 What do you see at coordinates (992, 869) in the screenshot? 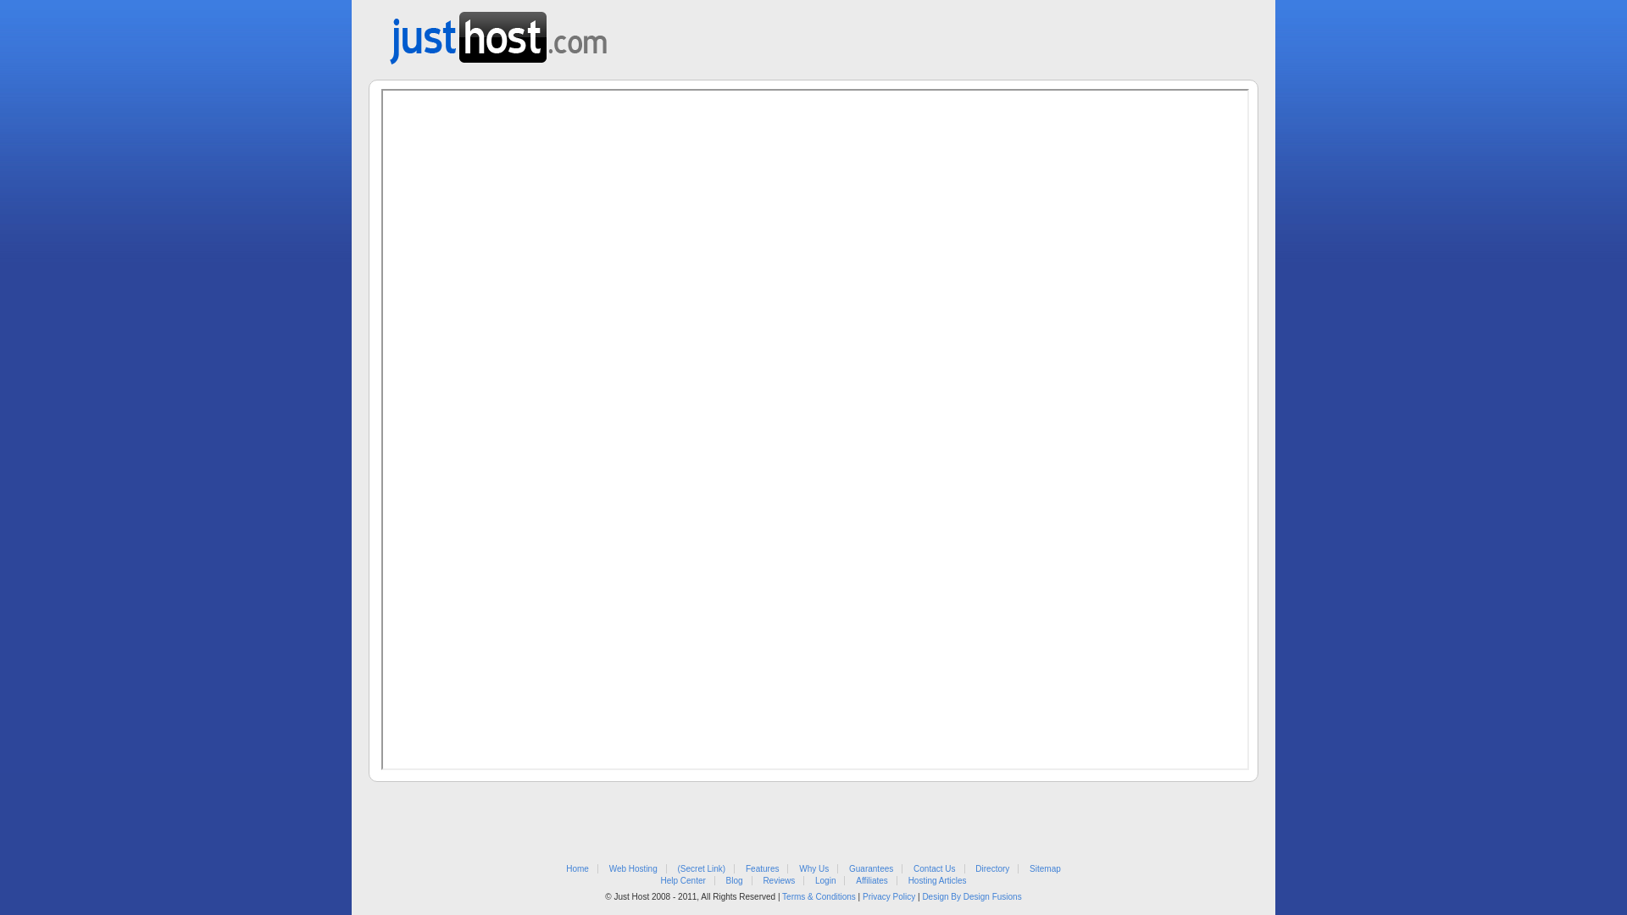
I see `Directory` at bounding box center [992, 869].